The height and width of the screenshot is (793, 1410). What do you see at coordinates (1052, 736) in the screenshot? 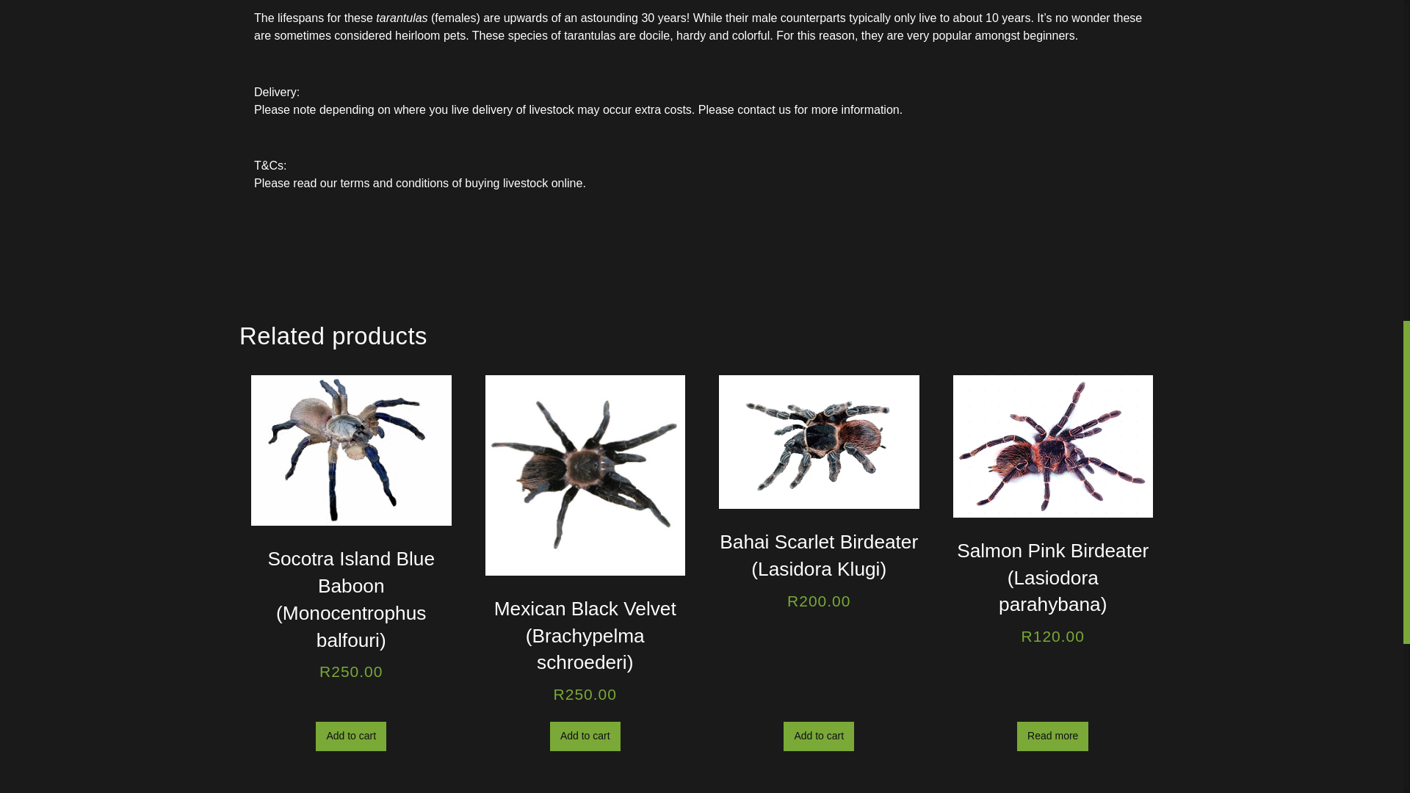
I see `Read more` at bounding box center [1052, 736].